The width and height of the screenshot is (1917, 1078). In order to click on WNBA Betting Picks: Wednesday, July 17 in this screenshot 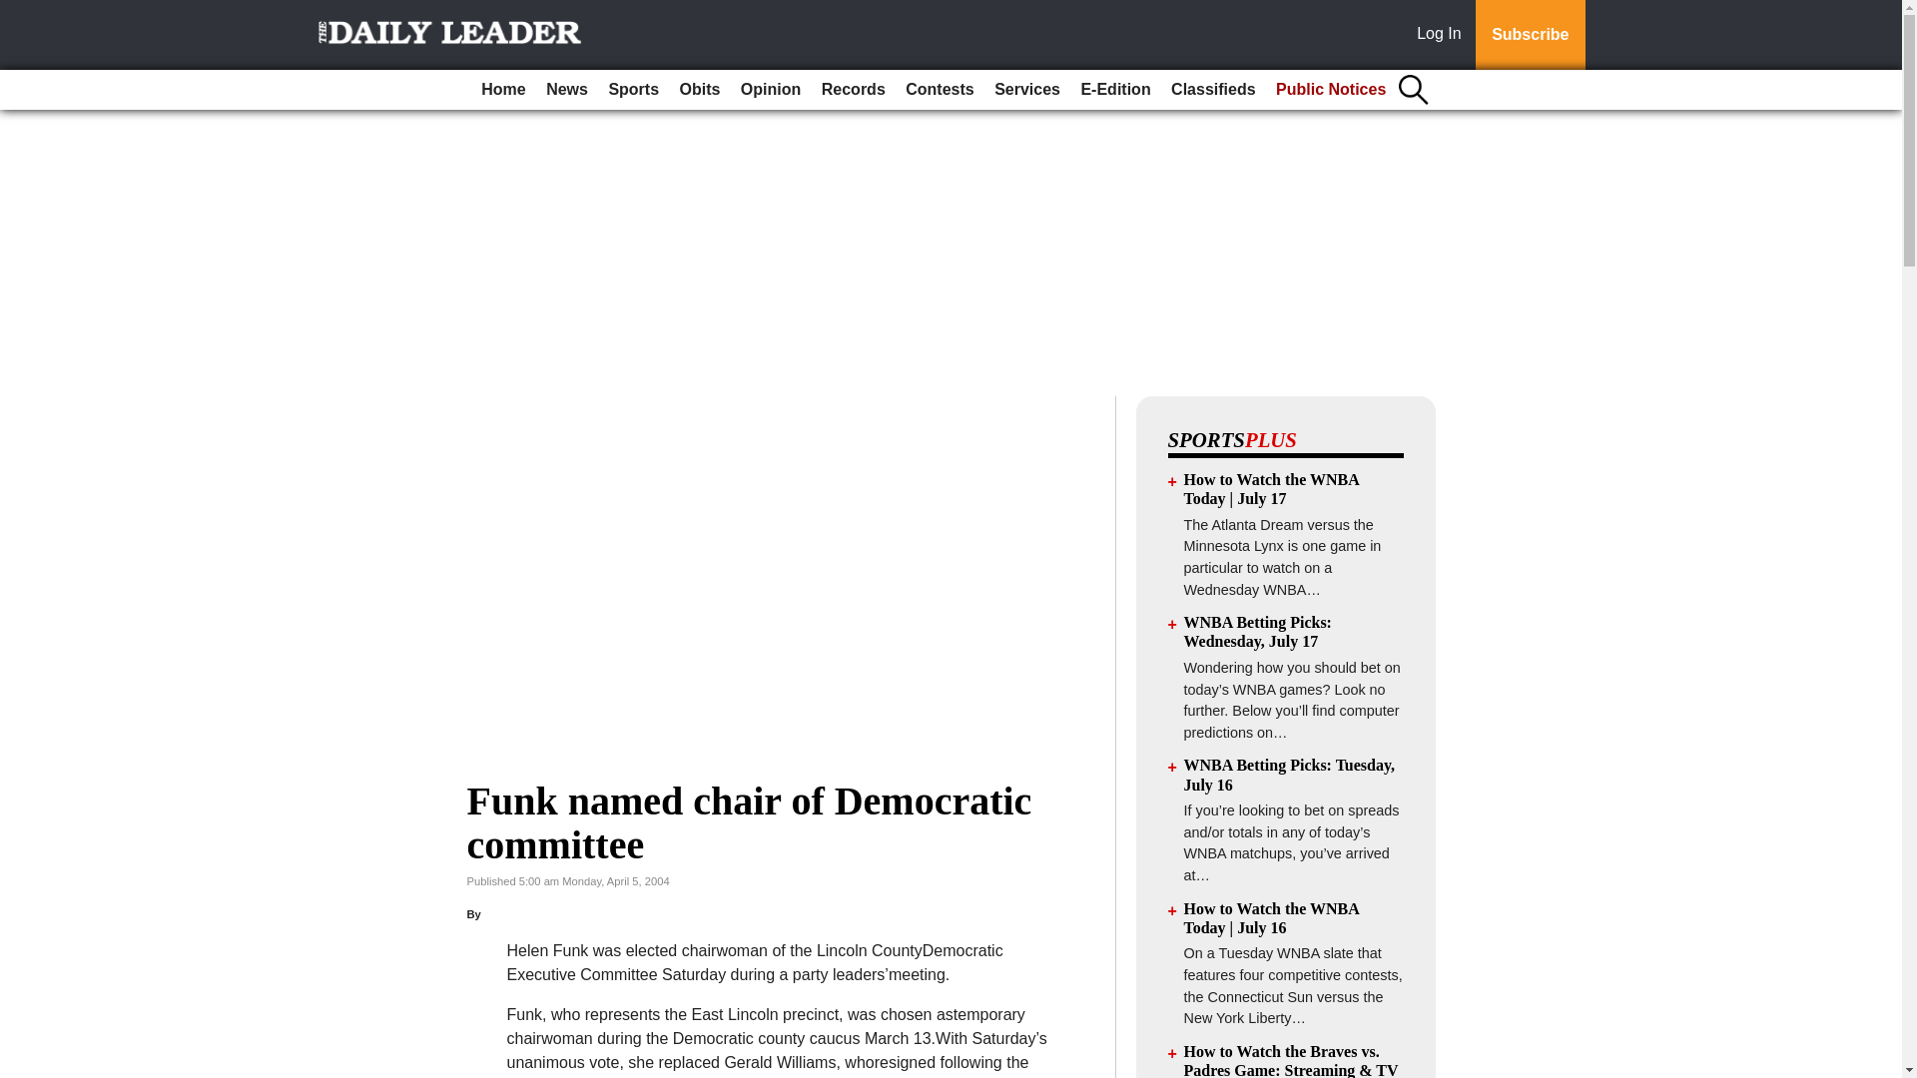, I will do `click(1258, 631)`.